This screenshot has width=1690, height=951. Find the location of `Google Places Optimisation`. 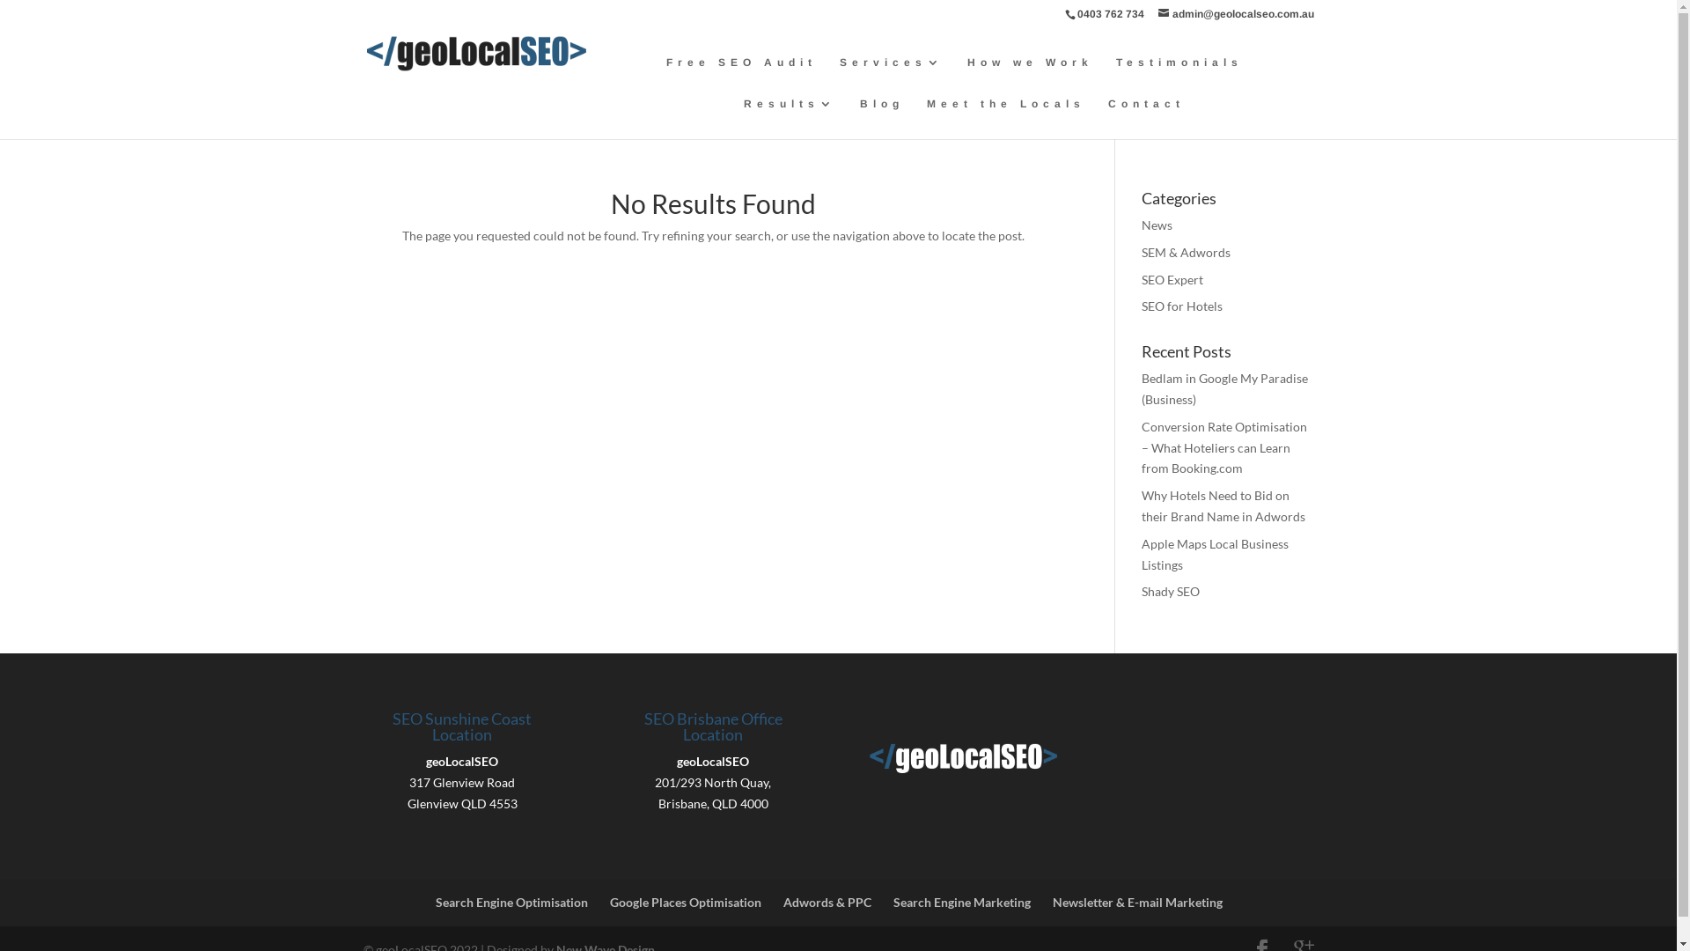

Google Places Optimisation is located at coordinates (685, 902).